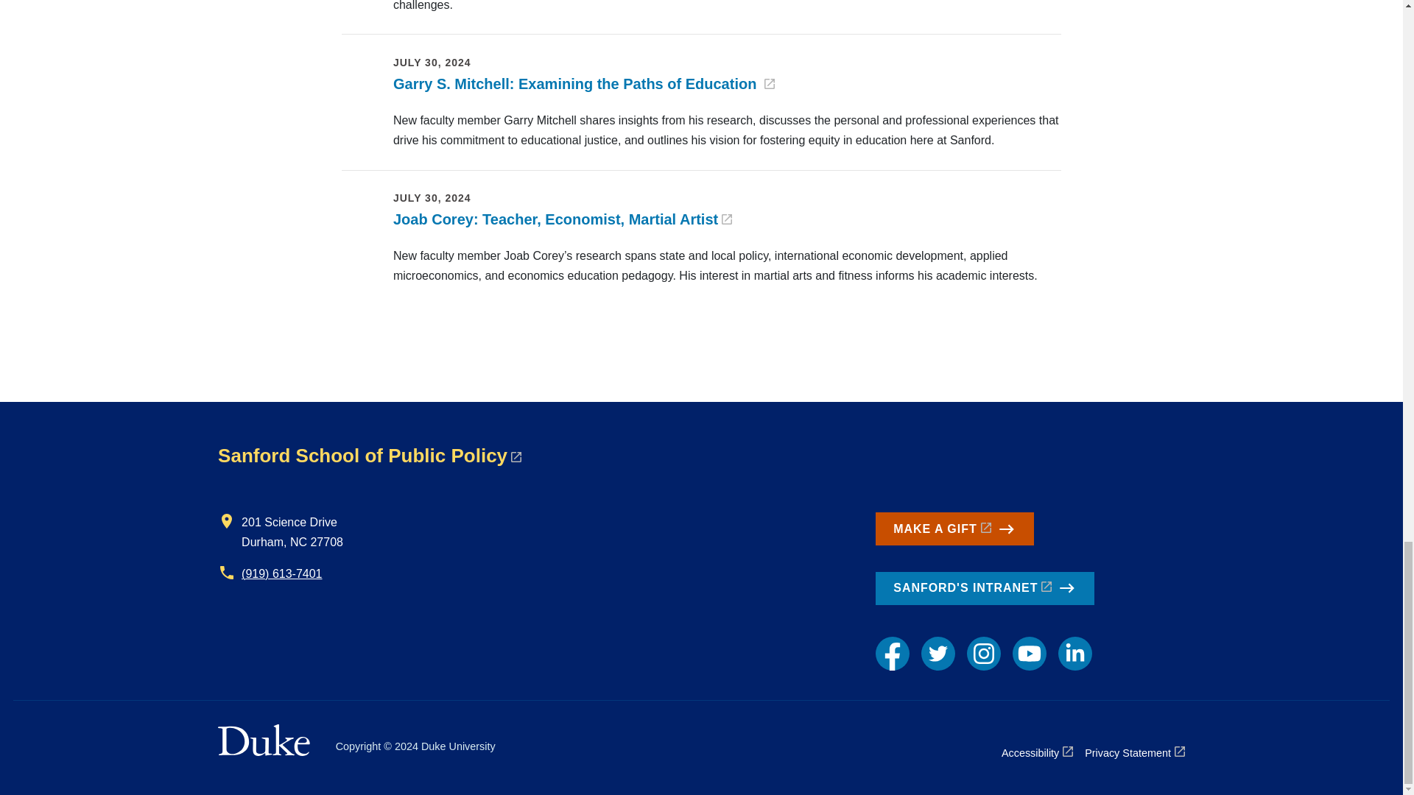 The image size is (1414, 795). What do you see at coordinates (985, 588) in the screenshot?
I see `SANFORD'S INTRANET` at bounding box center [985, 588].